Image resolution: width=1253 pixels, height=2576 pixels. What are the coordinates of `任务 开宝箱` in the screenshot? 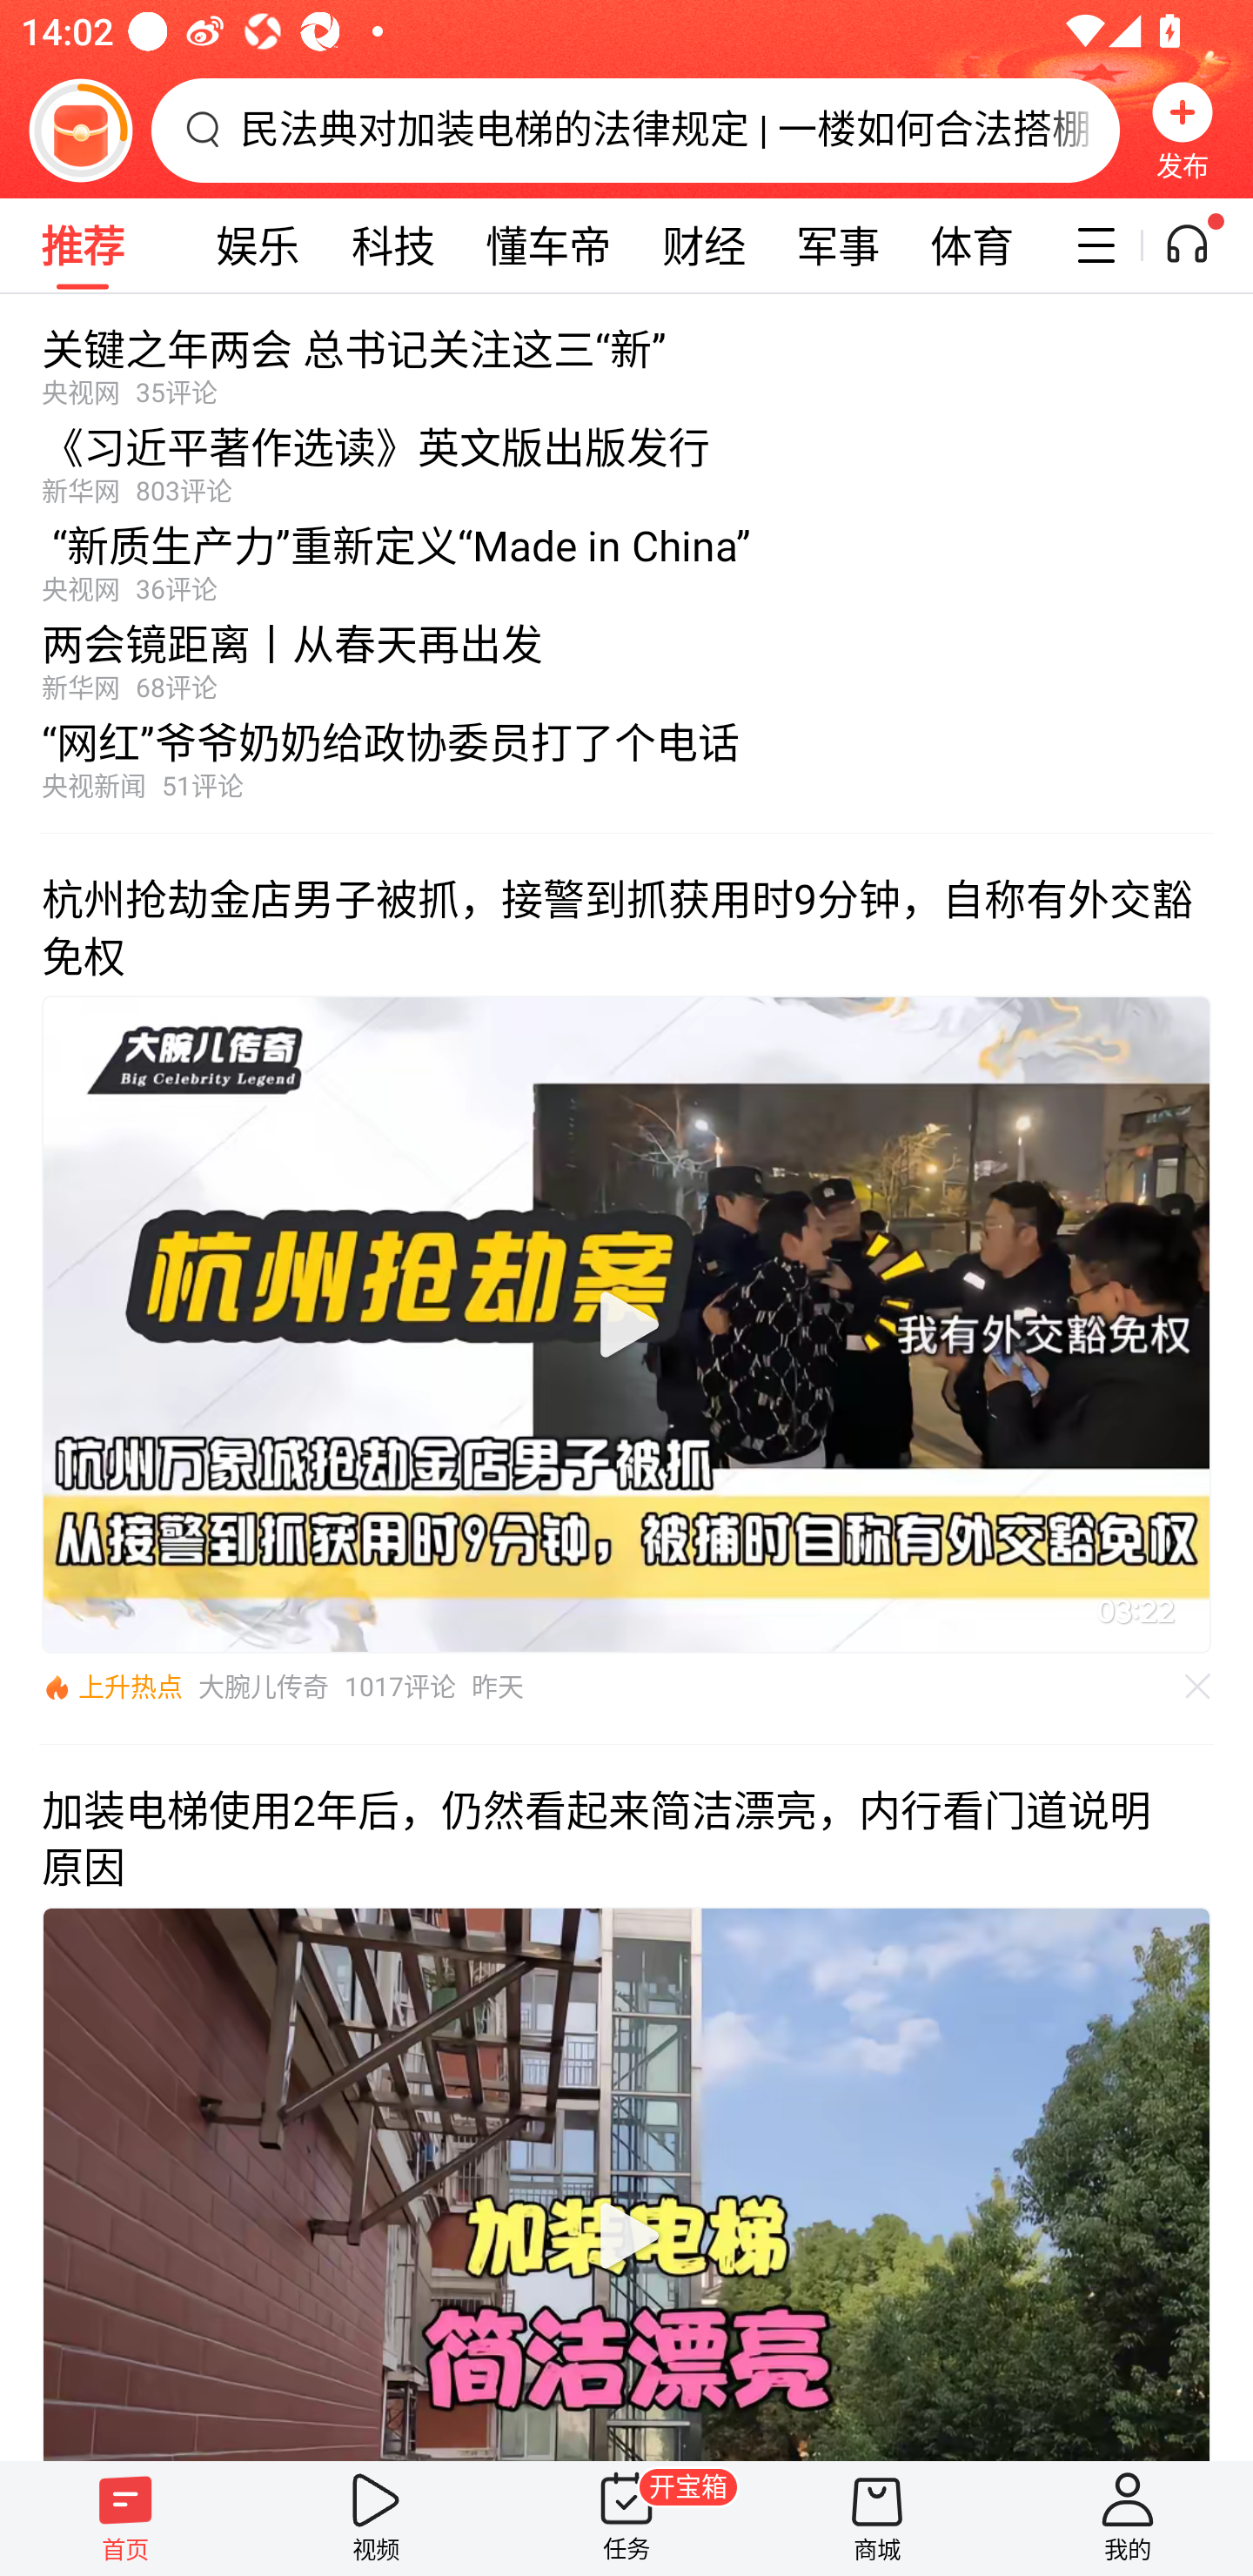 It's located at (626, 2518).